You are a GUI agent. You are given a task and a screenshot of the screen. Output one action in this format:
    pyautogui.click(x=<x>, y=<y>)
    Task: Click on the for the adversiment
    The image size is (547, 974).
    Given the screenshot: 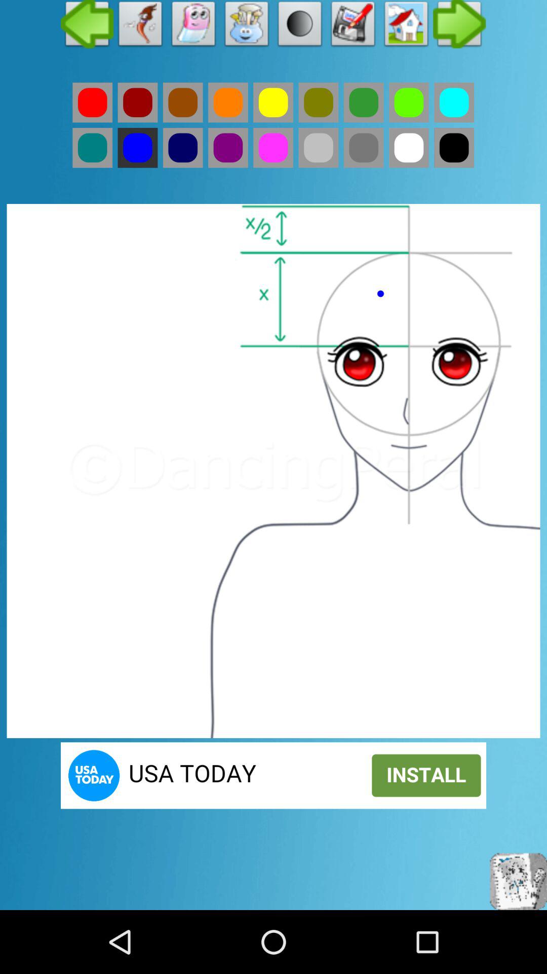 What is the action you would take?
    pyautogui.click(x=273, y=775)
    